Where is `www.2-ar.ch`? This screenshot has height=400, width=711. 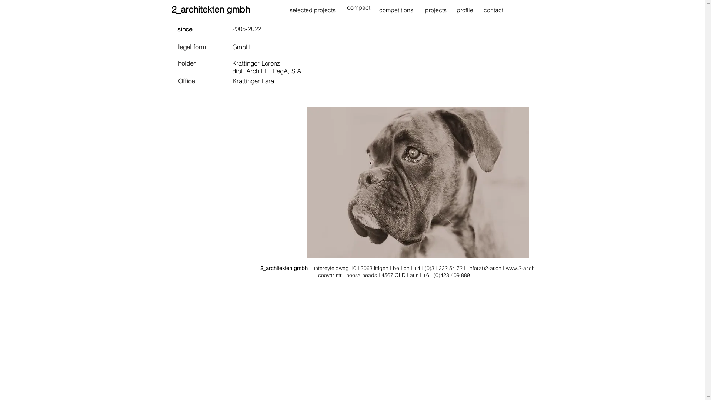 www.2-ar.ch is located at coordinates (520, 268).